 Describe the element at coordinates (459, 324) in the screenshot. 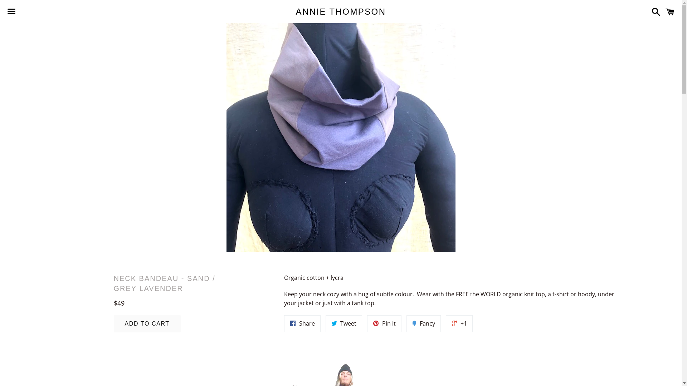

I see `+1` at that location.